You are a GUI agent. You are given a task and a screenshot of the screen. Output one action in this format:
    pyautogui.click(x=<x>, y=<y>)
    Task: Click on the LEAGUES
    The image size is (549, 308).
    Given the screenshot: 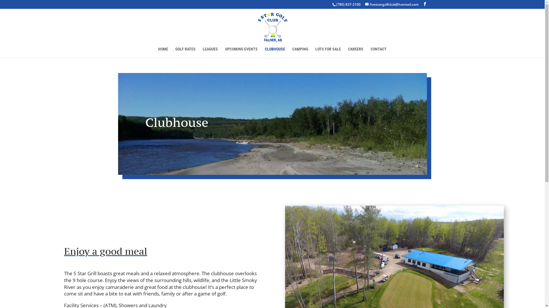 What is the action you would take?
    pyautogui.click(x=210, y=52)
    